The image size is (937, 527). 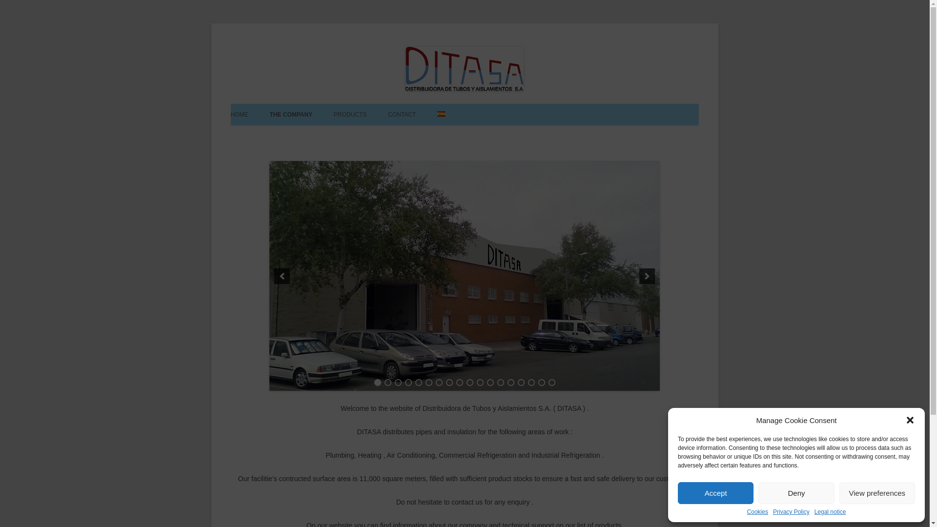 I want to click on CONTACT, so click(x=402, y=114).